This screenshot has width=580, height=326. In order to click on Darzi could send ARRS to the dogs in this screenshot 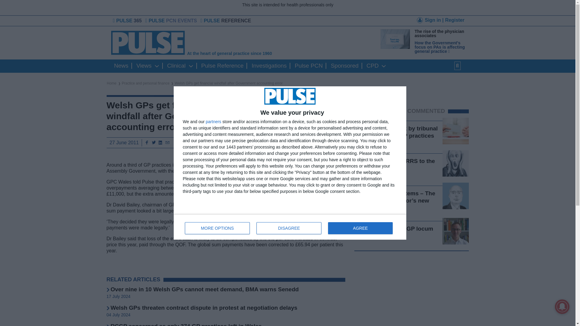, I will do `click(176, 66)`.